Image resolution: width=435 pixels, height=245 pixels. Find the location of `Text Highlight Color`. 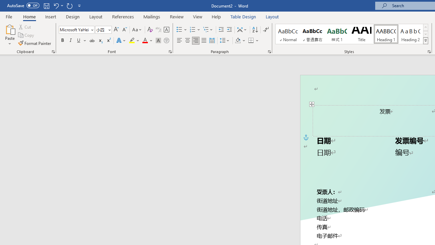

Text Highlight Color is located at coordinates (134, 41).